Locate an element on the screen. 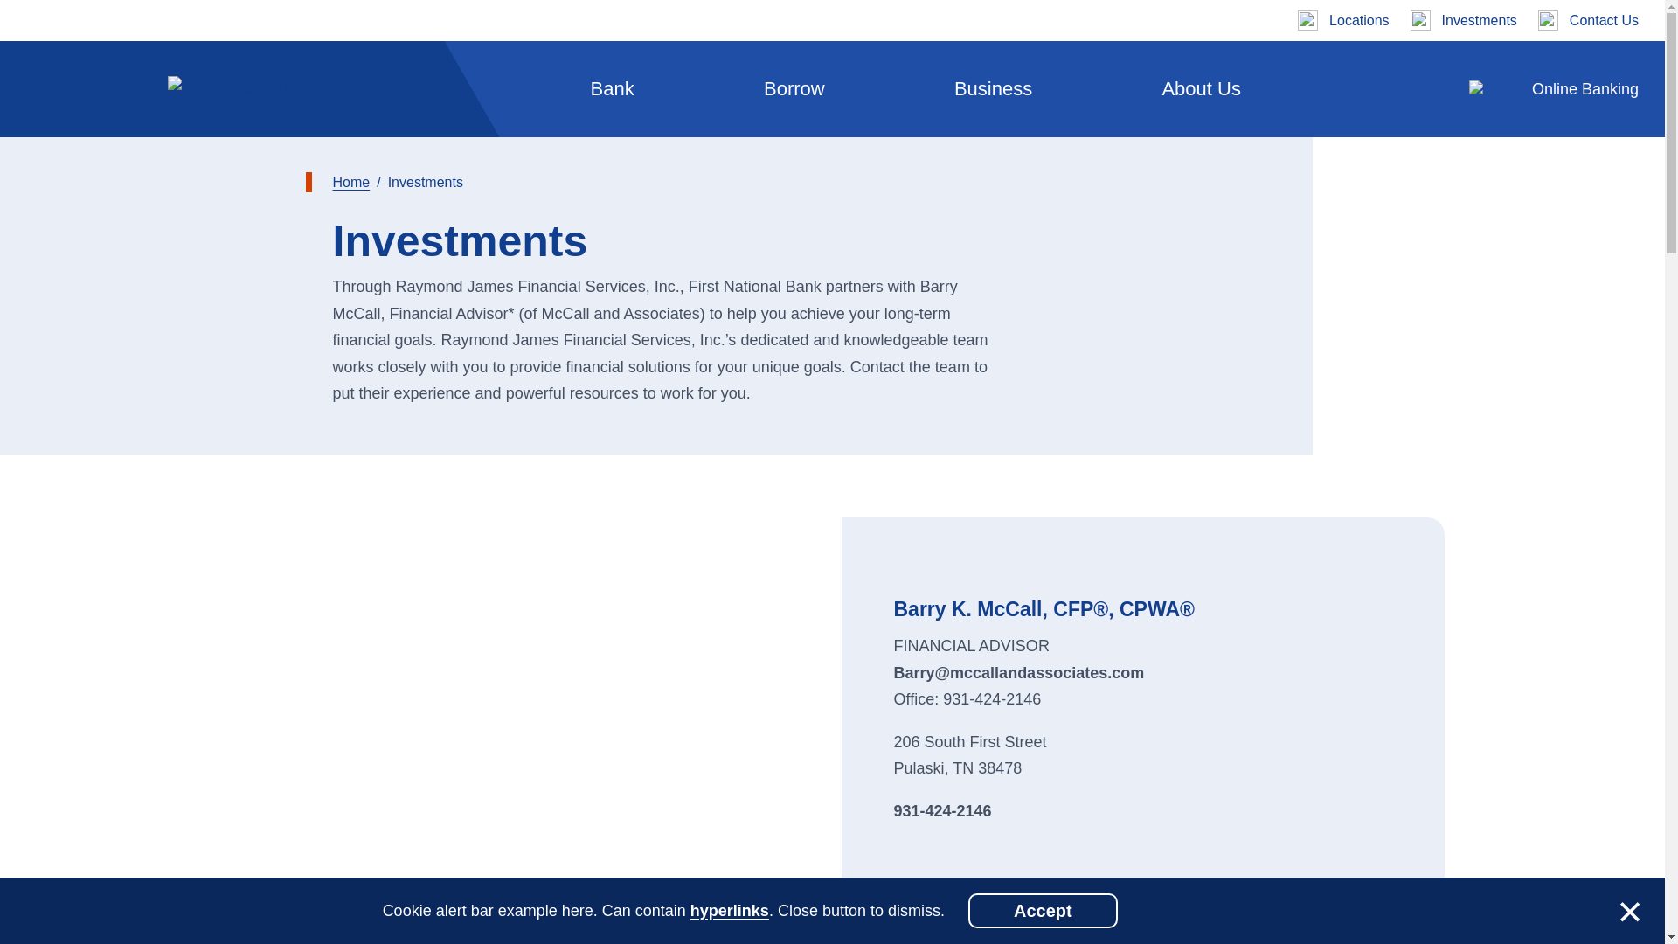 Image resolution: width=1678 pixels, height=944 pixels. Home Equity is located at coordinates (358, 334).